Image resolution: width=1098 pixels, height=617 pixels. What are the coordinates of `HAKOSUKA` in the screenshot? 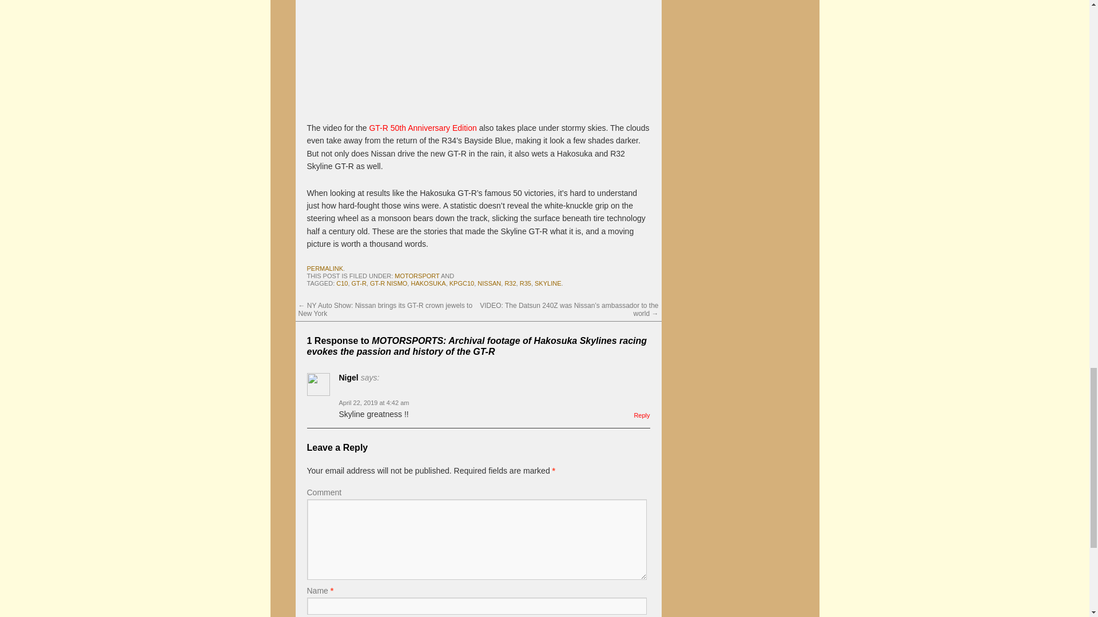 It's located at (428, 283).